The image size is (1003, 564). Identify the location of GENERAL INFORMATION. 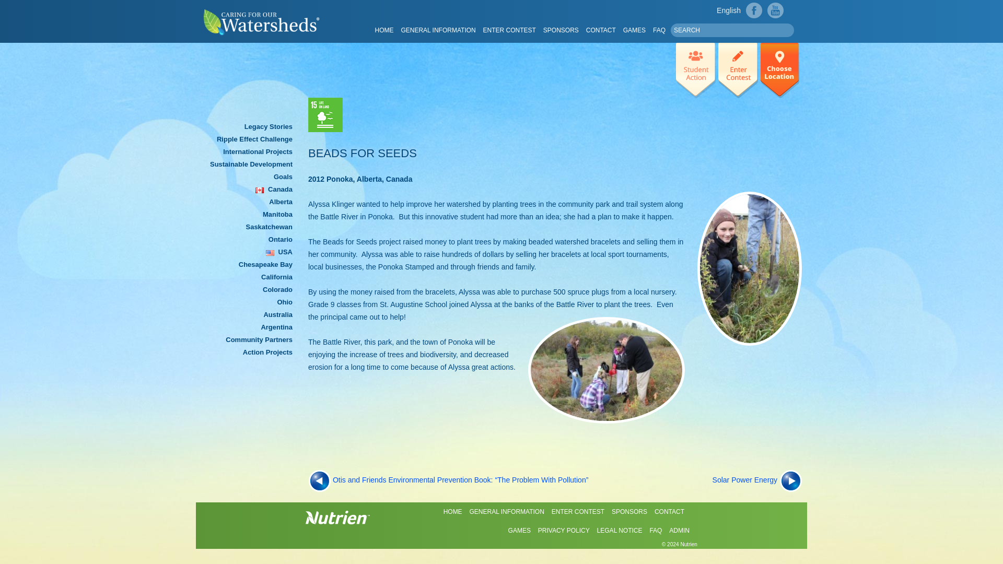
(438, 30).